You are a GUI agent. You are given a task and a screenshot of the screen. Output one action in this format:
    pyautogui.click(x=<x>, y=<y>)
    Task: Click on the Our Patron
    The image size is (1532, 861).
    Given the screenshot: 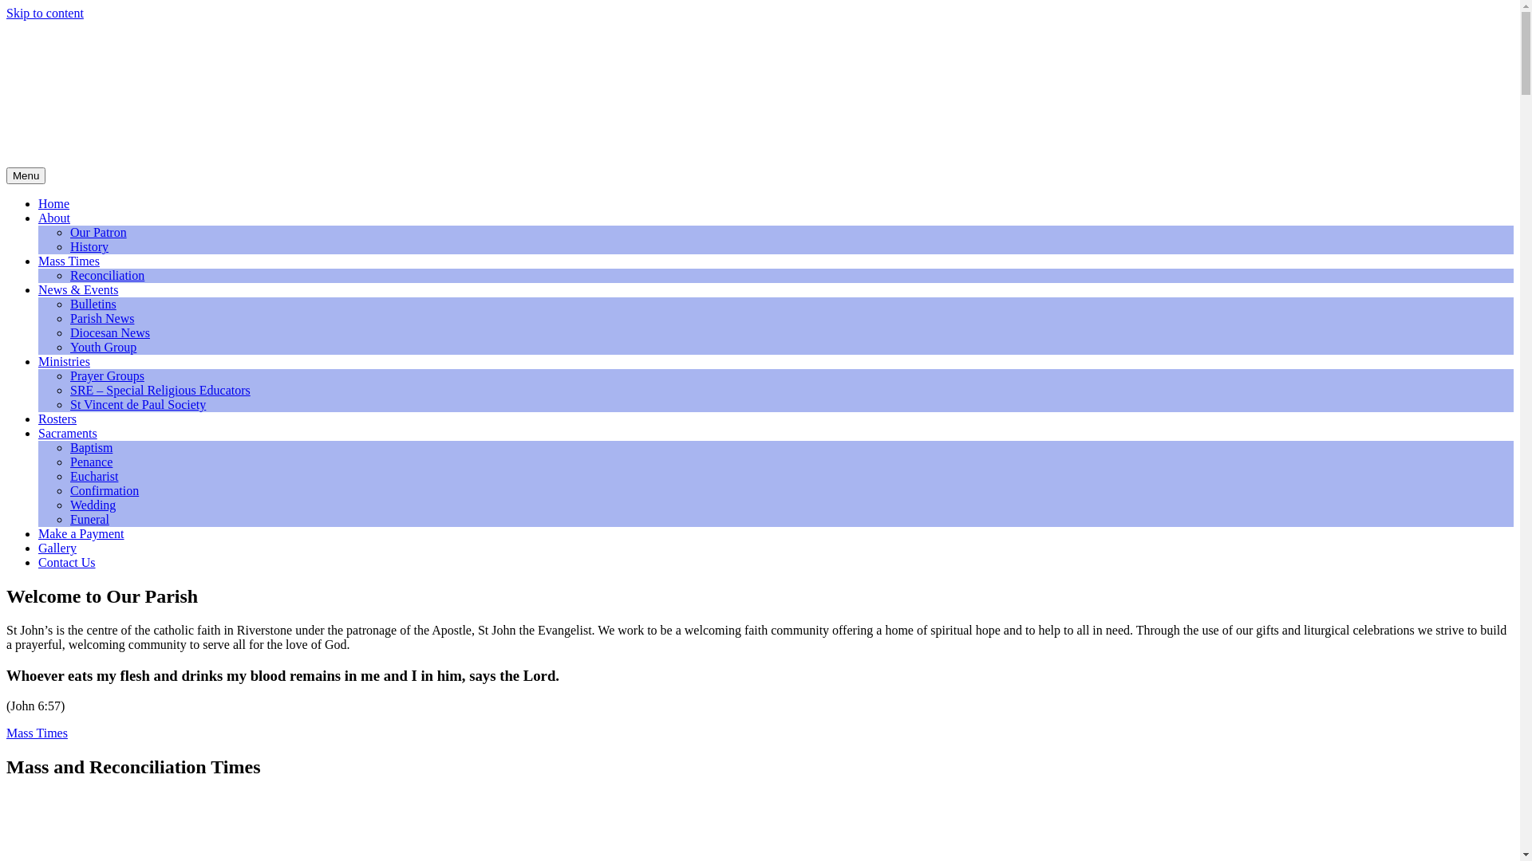 What is the action you would take?
    pyautogui.click(x=99, y=233)
    